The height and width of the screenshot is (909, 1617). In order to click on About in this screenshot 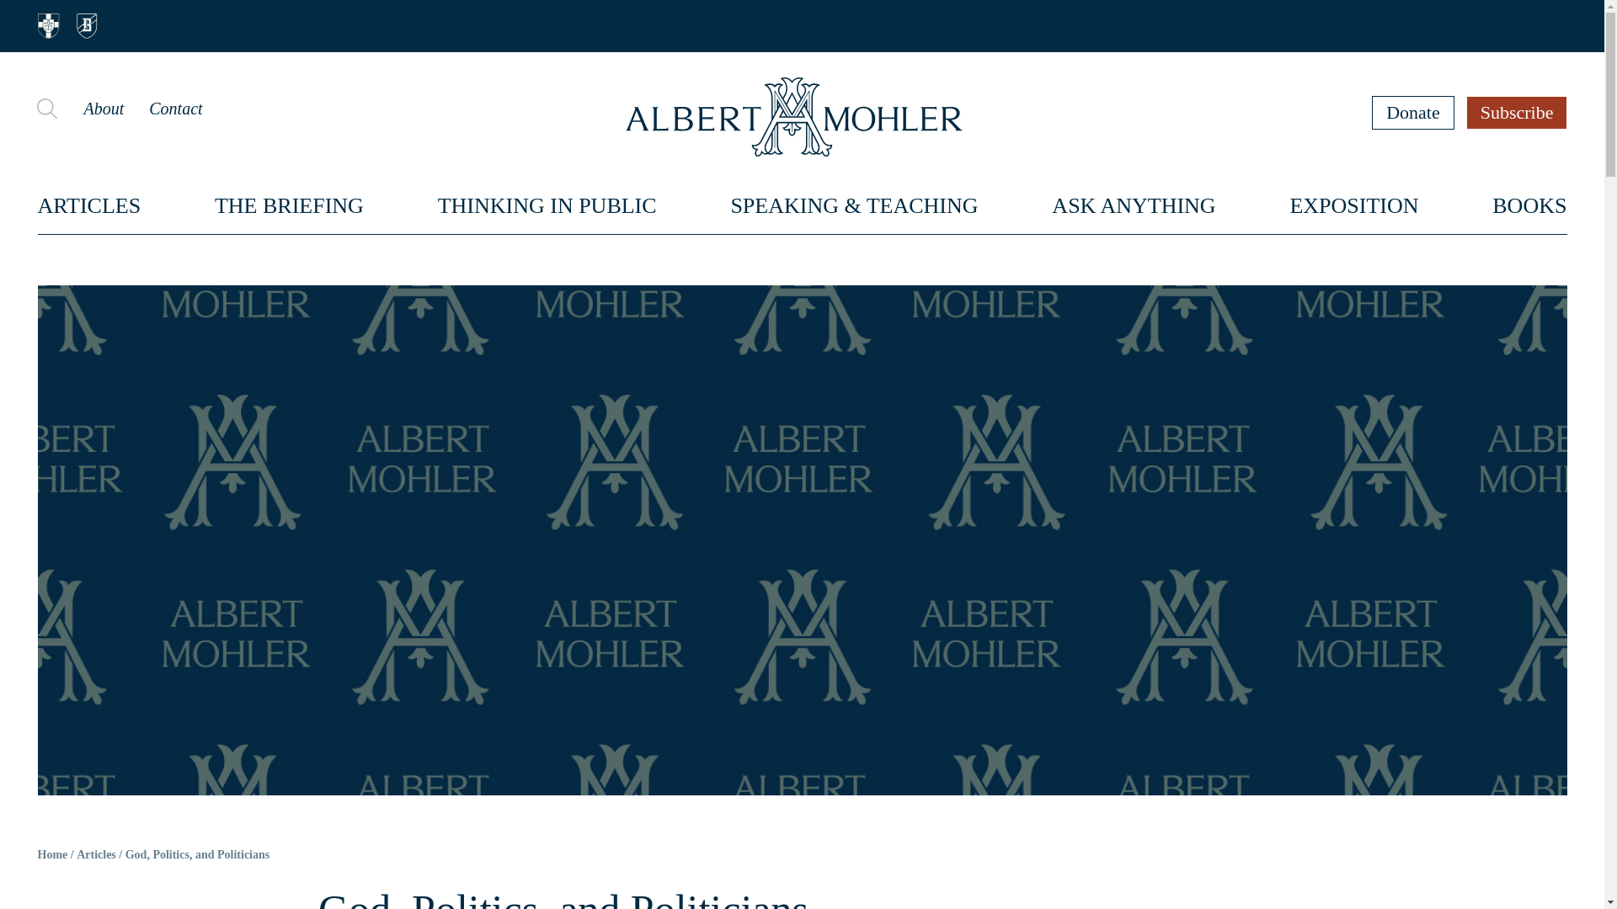, I will do `click(103, 108)`.